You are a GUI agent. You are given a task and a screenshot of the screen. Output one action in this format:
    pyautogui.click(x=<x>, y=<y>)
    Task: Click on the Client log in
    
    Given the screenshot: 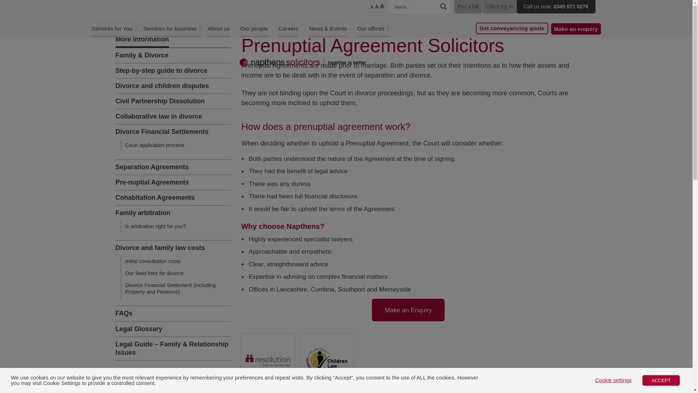 What is the action you would take?
    pyautogui.click(x=499, y=7)
    